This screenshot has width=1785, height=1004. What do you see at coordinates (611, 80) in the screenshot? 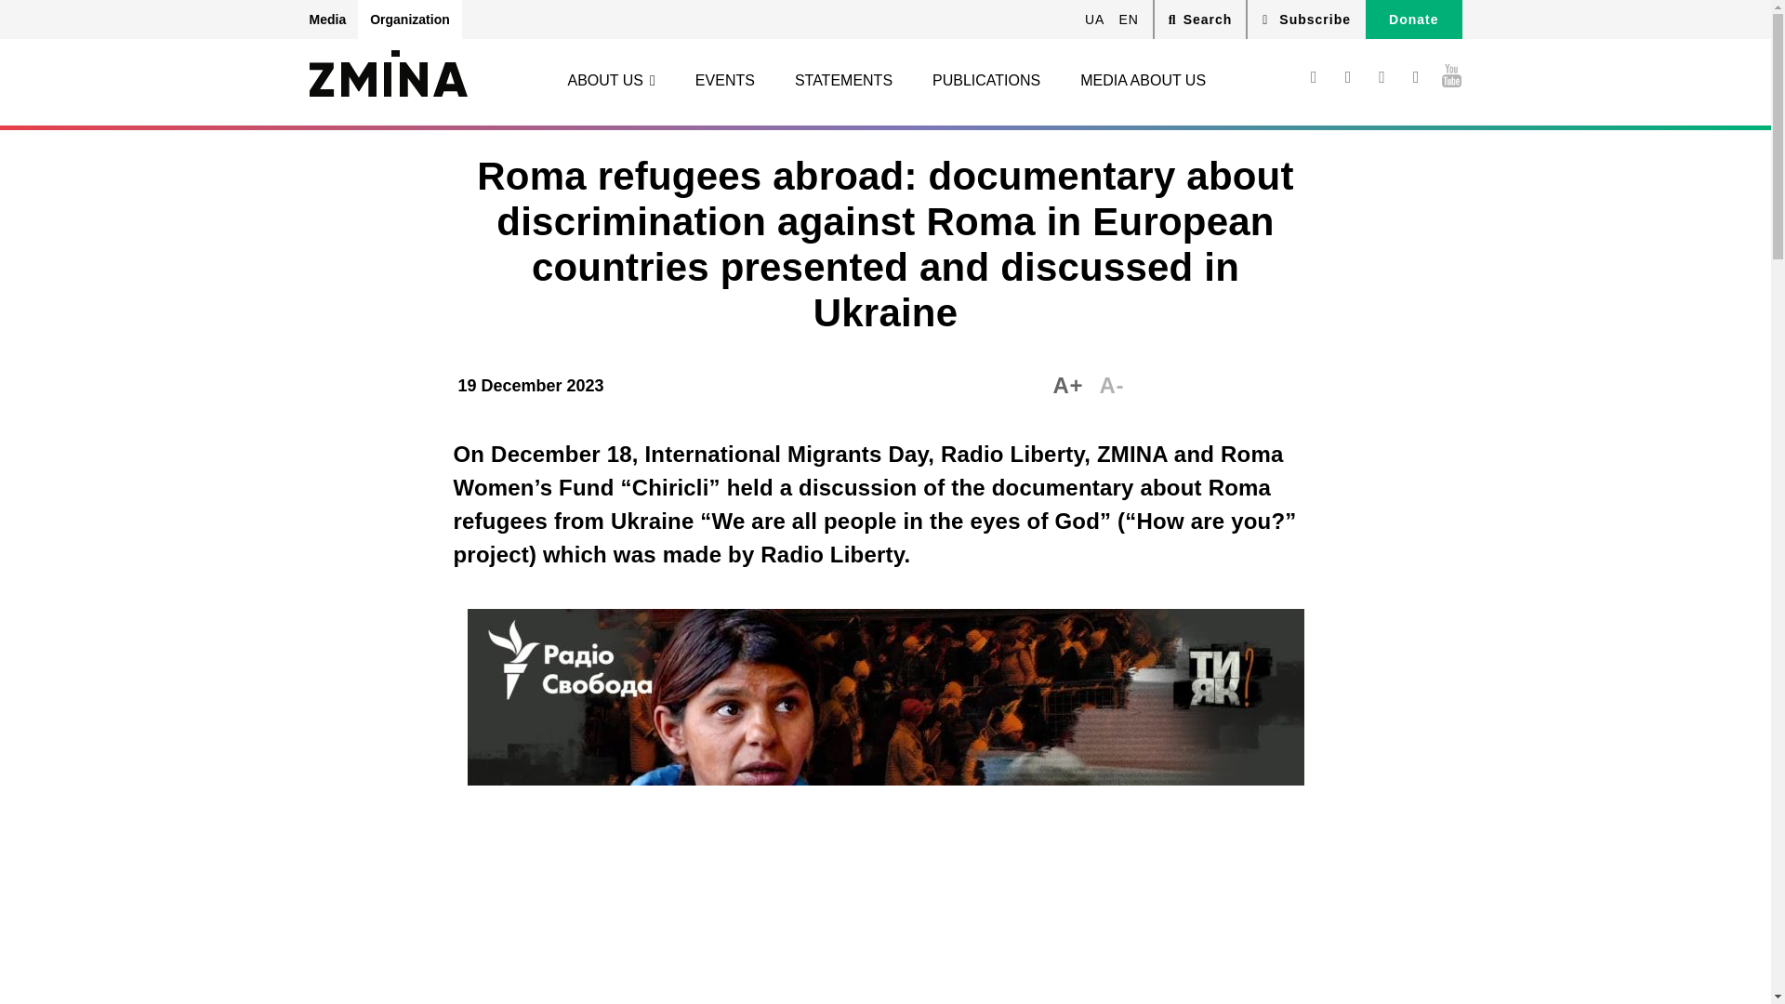
I see `ABOUT US` at bounding box center [611, 80].